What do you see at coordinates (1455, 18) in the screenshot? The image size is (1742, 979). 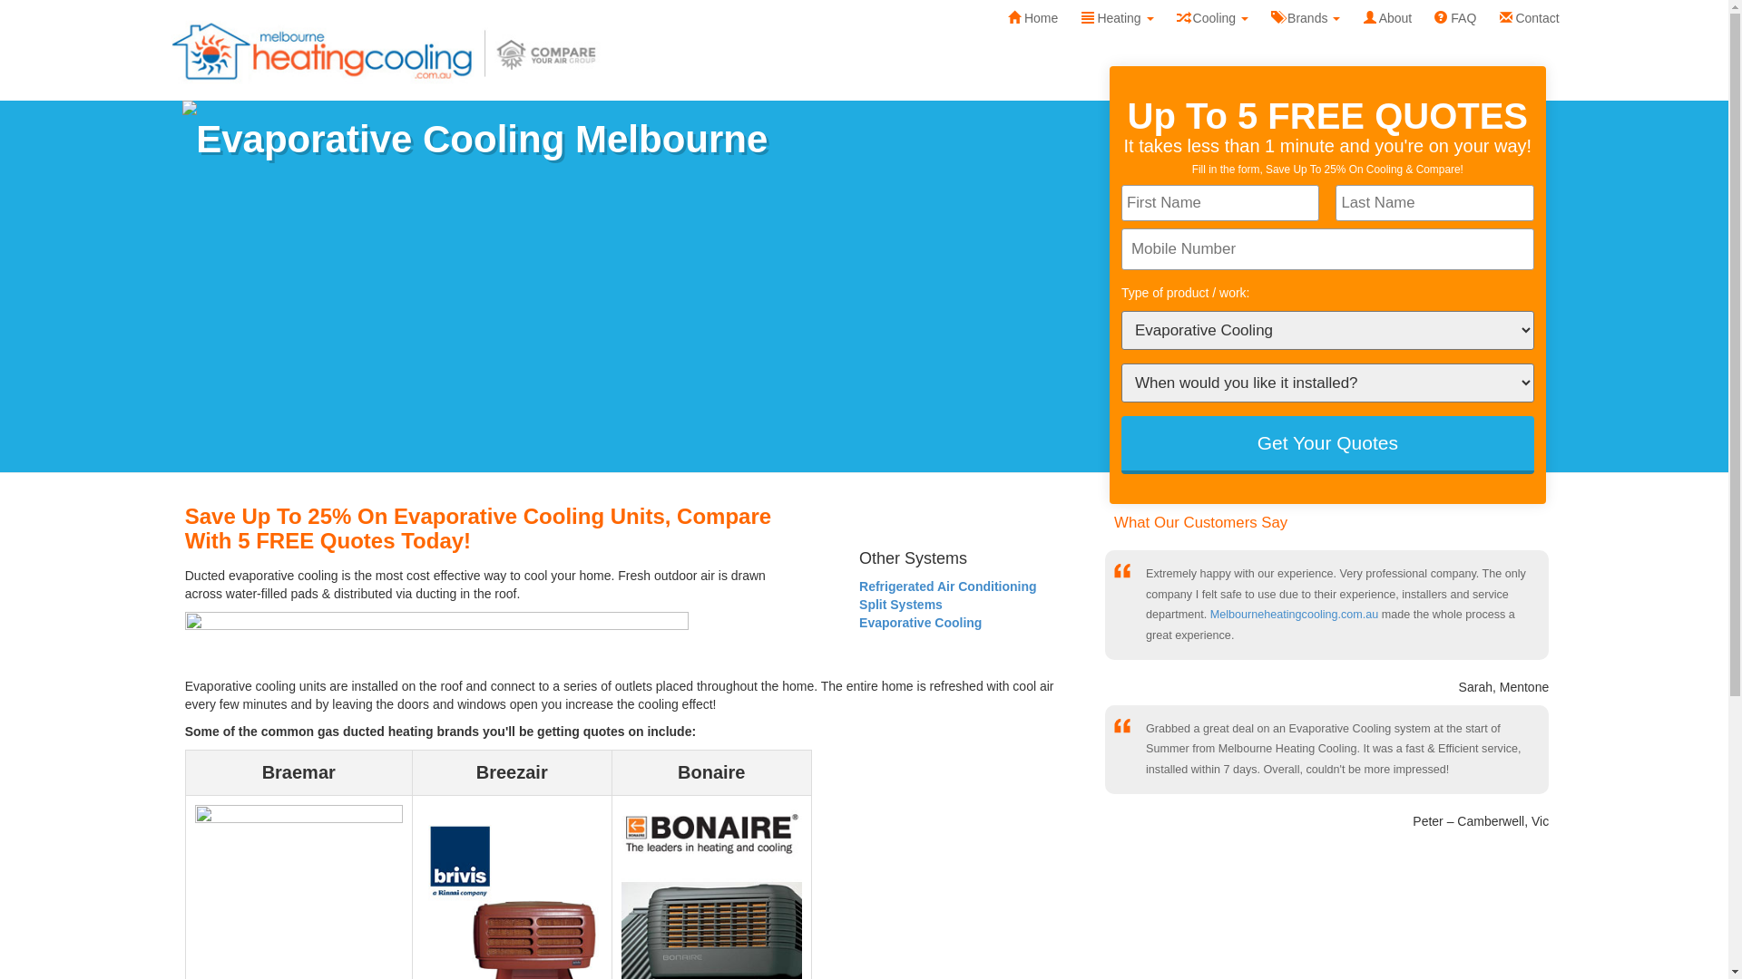 I see `FAQ` at bounding box center [1455, 18].